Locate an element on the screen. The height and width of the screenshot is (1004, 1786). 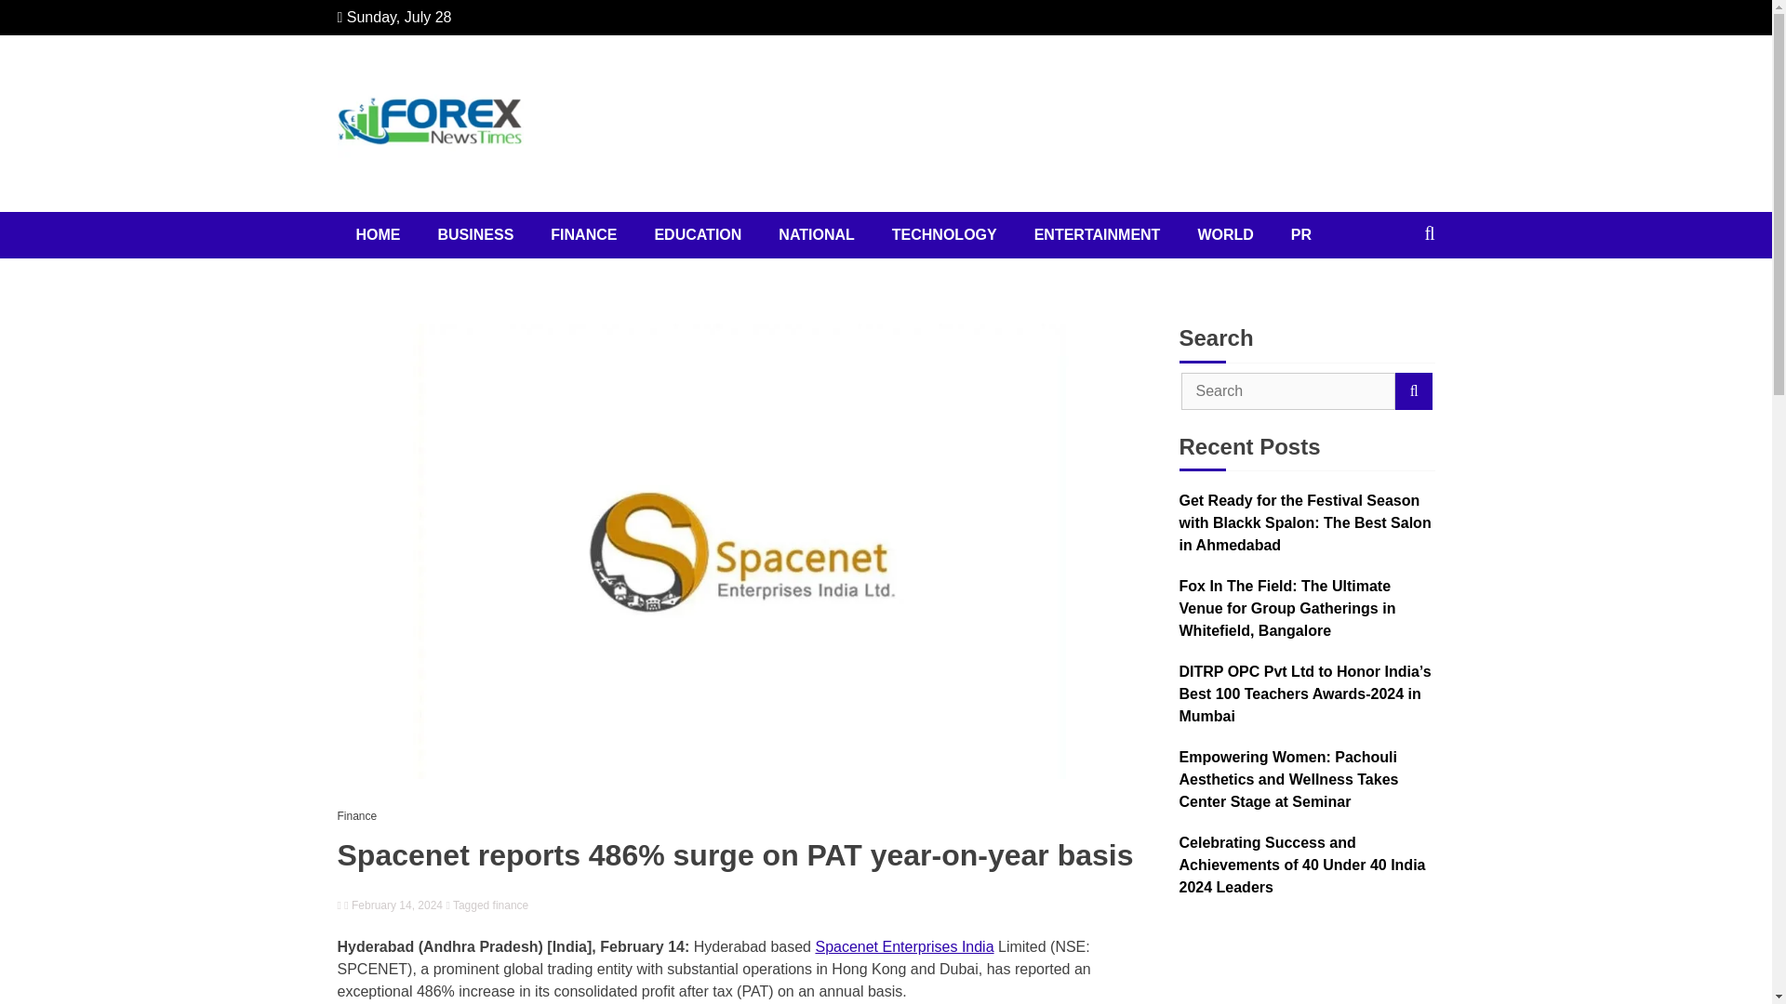
Finance is located at coordinates (361, 816).